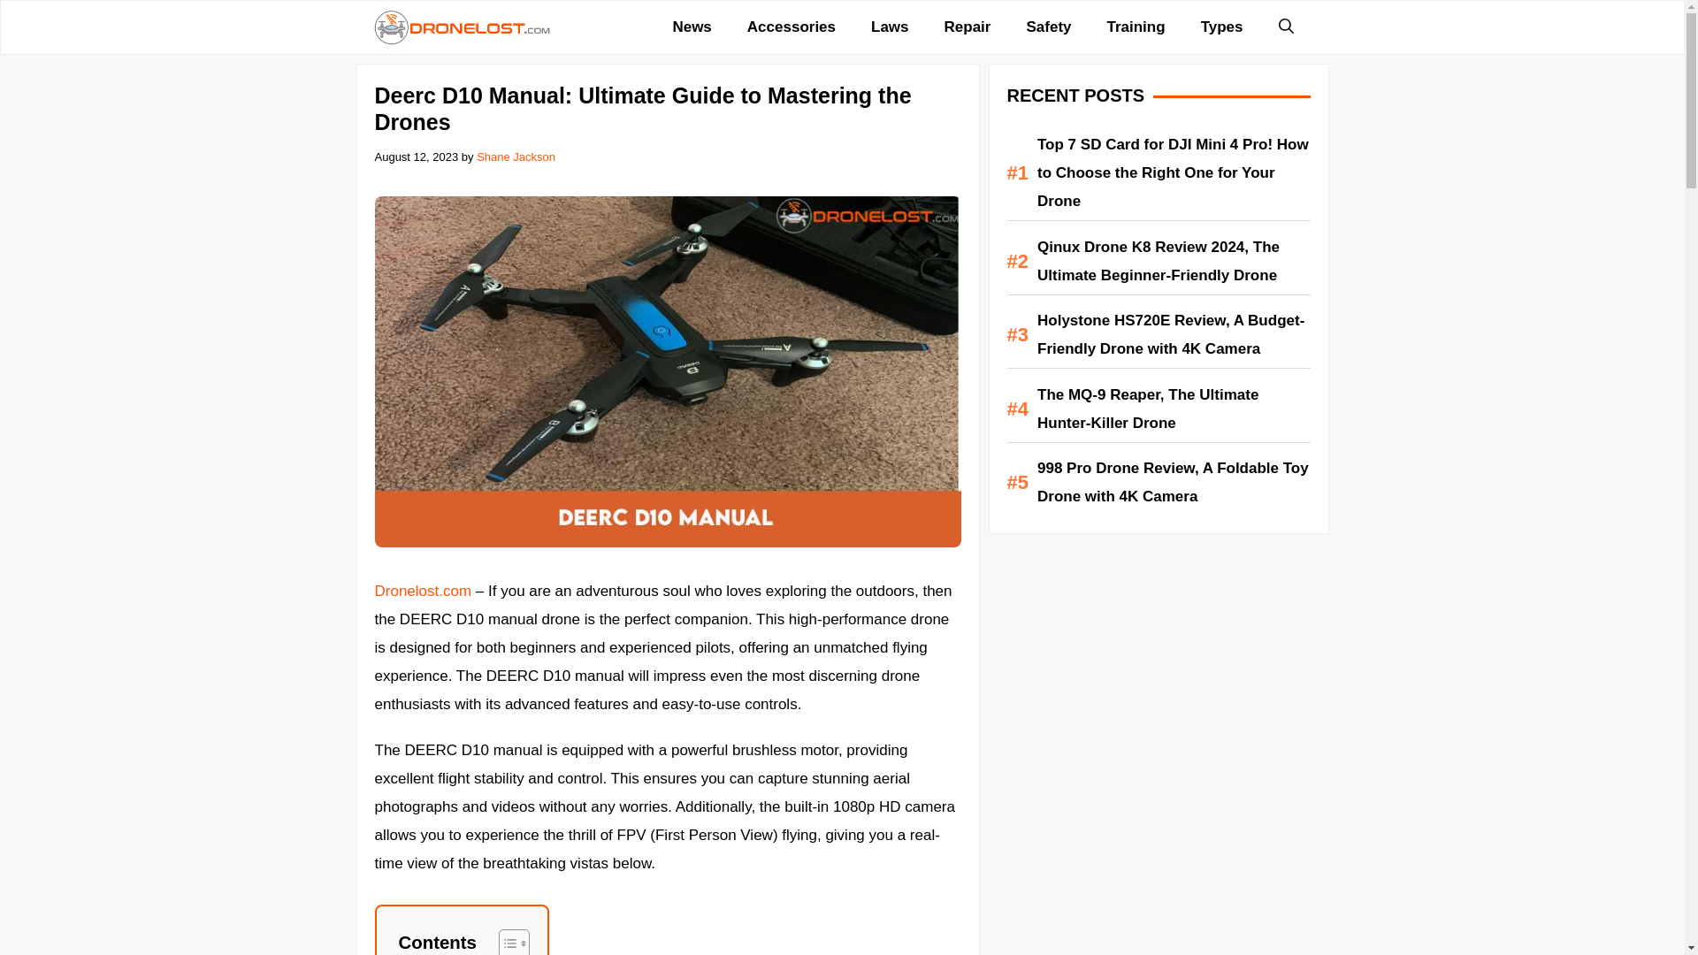 This screenshot has width=1698, height=955. I want to click on Training, so click(1136, 27).